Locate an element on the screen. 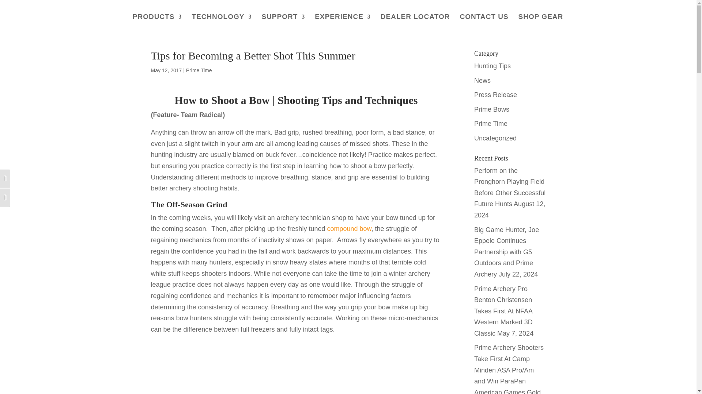  Prime Time is located at coordinates (491, 123).